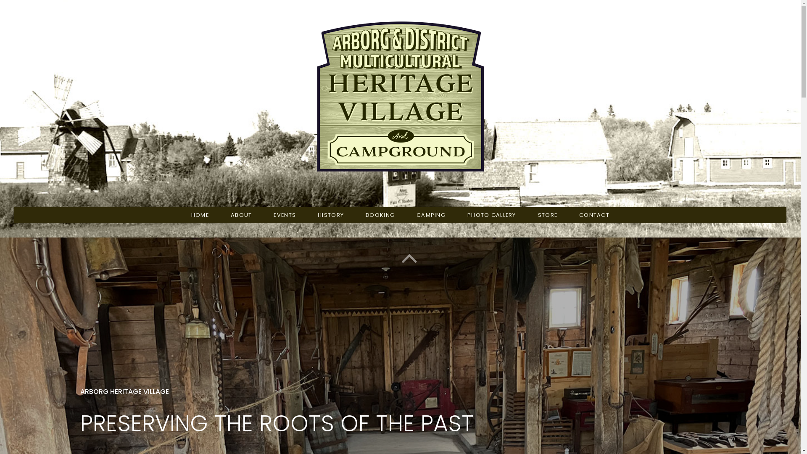 The image size is (807, 454). I want to click on ABOUT, so click(241, 215).